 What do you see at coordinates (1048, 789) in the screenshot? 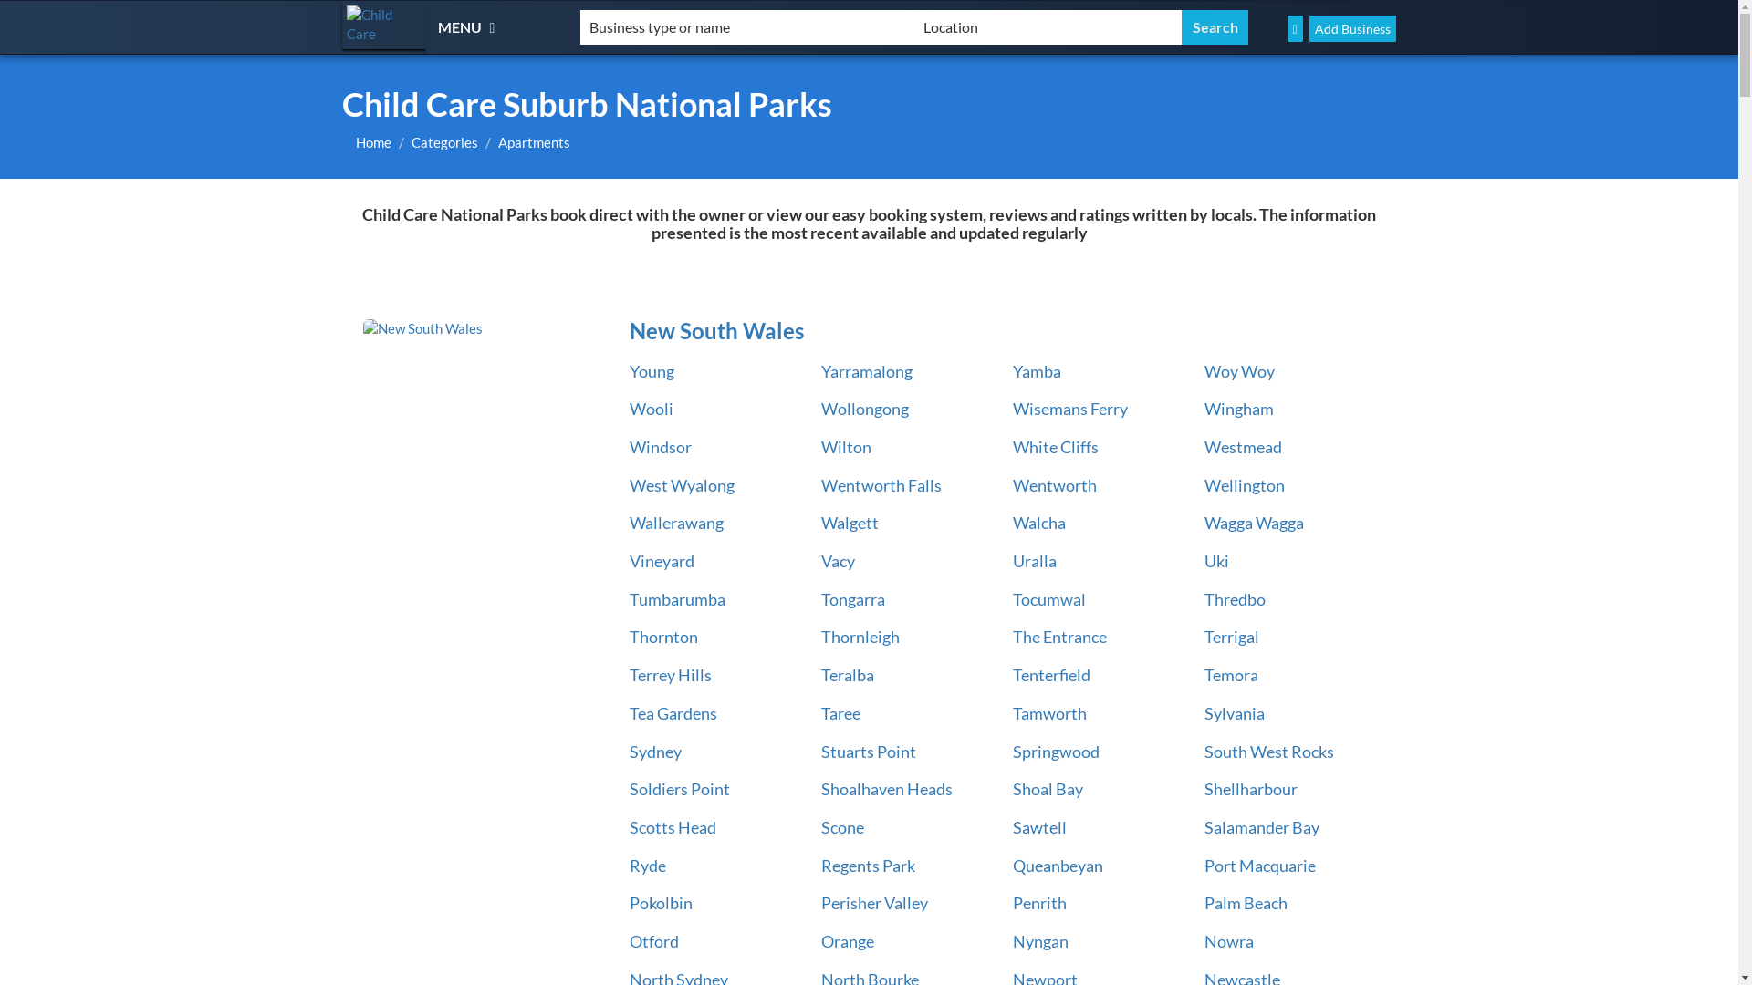
I see `Shoal Bay` at bounding box center [1048, 789].